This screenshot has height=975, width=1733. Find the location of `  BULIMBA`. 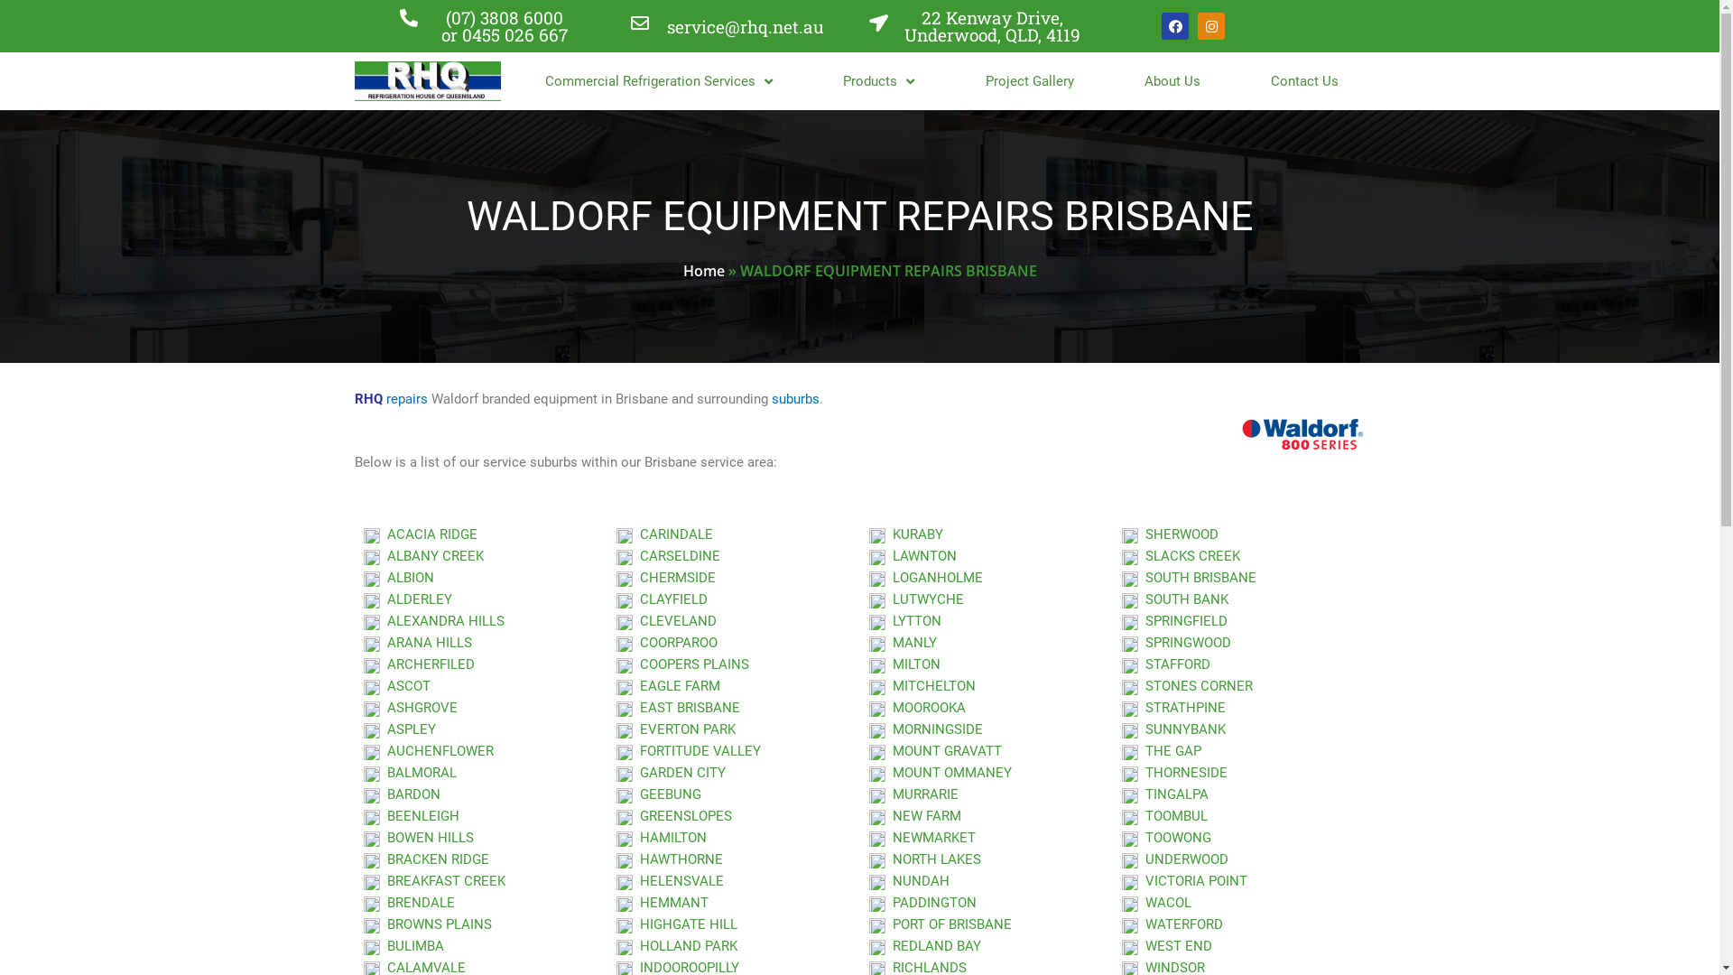

  BULIMBA is located at coordinates (403, 946).